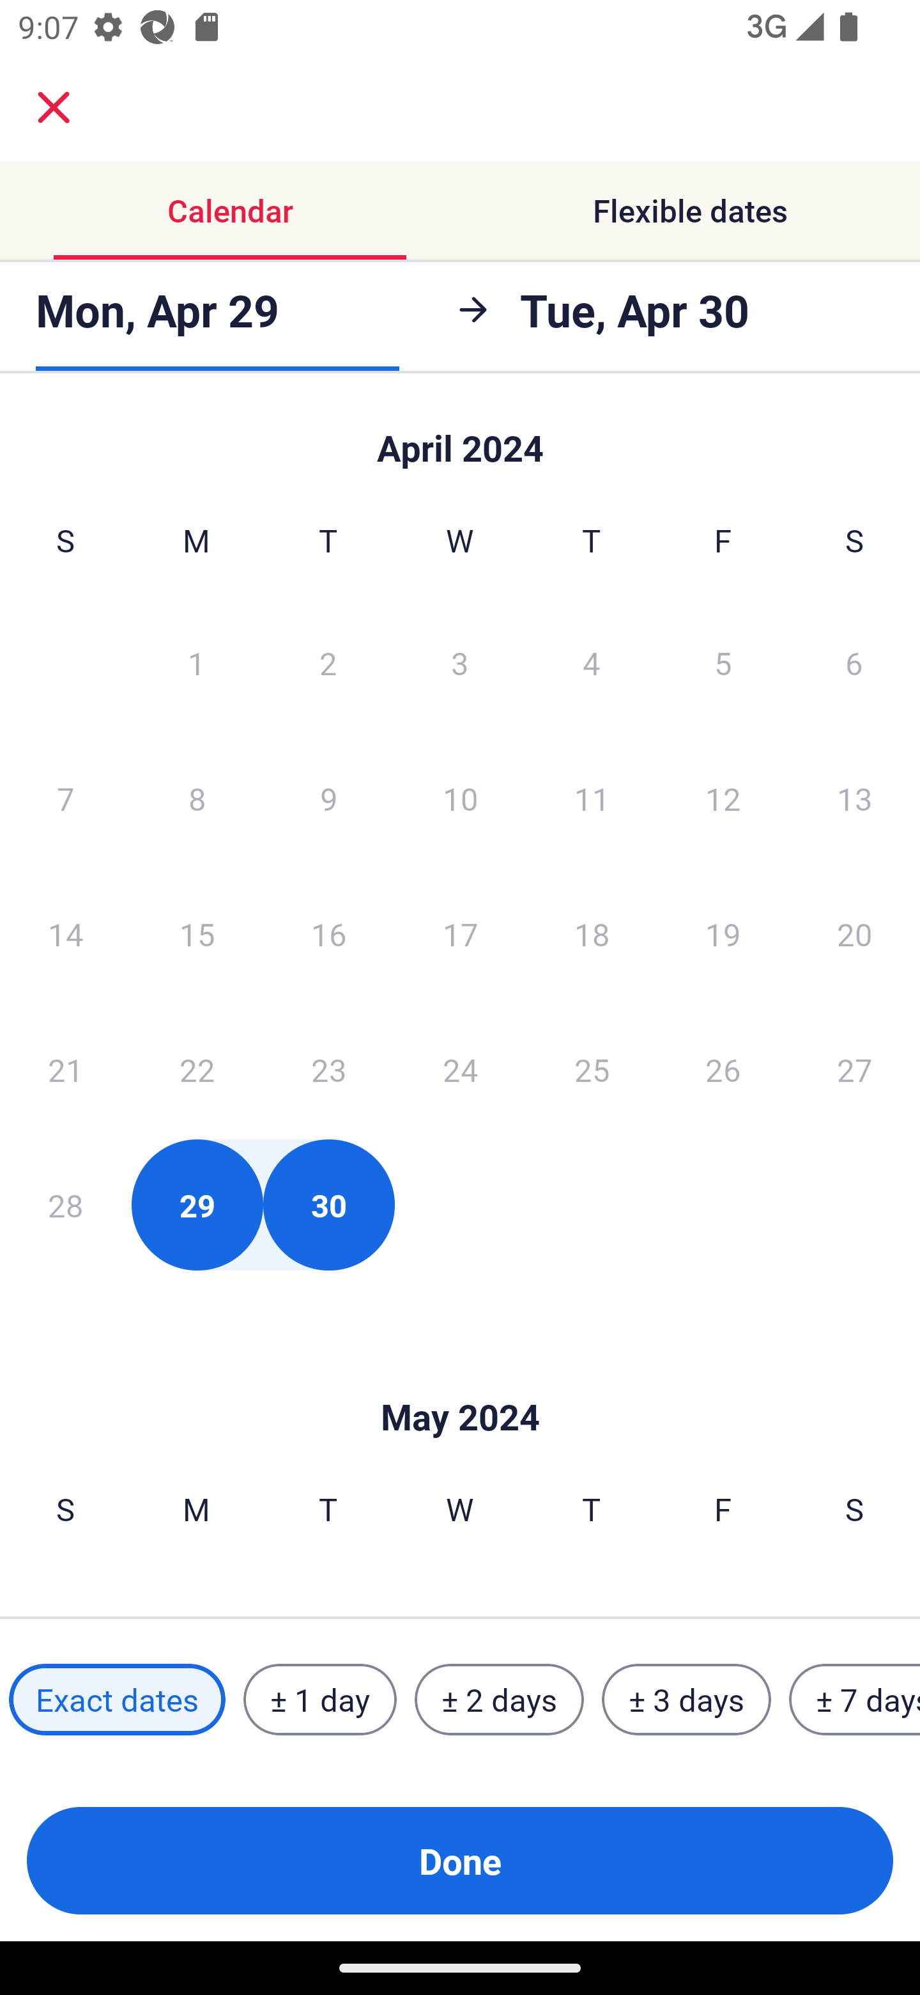  Describe the element at coordinates (686, 1700) in the screenshot. I see `± 3 days` at that location.